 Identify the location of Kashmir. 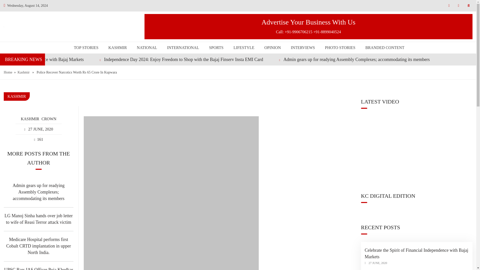
(23, 72).